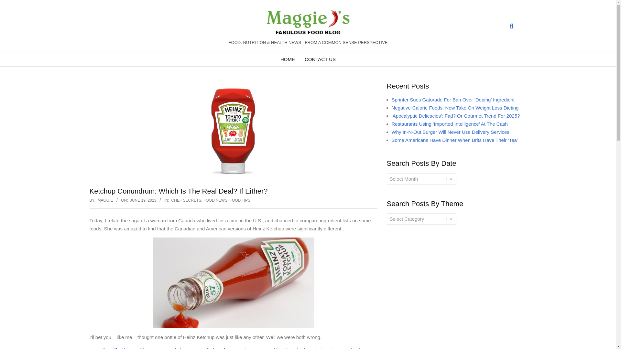 This screenshot has width=621, height=349. I want to click on FOOD TIPS, so click(240, 200).